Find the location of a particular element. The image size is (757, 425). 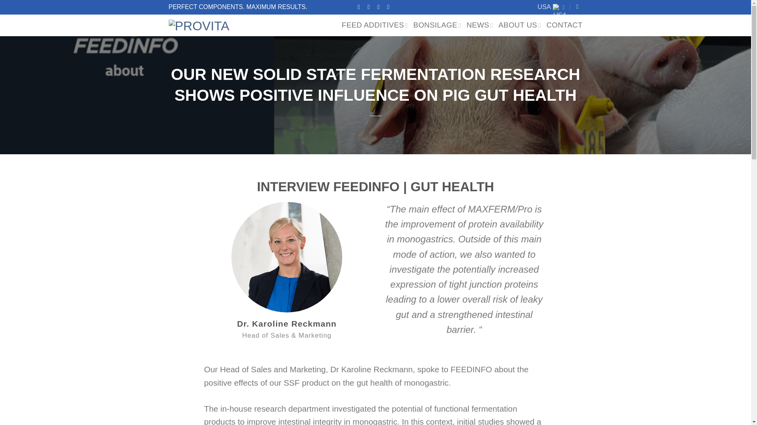

Follow on Instagram is located at coordinates (371, 6).